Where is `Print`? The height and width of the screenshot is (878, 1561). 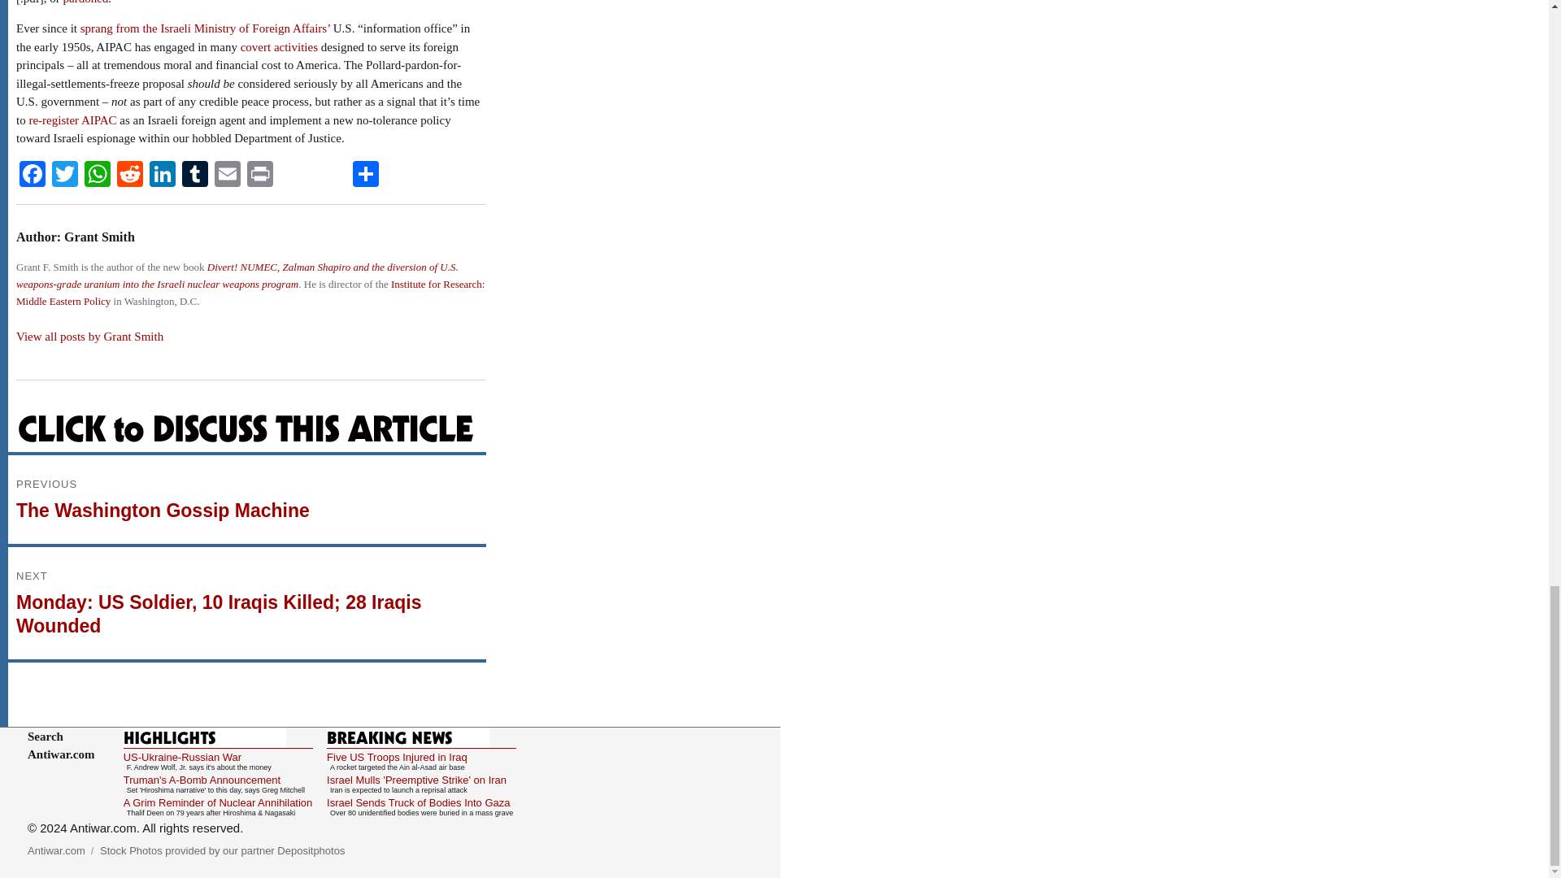 Print is located at coordinates (259, 176).